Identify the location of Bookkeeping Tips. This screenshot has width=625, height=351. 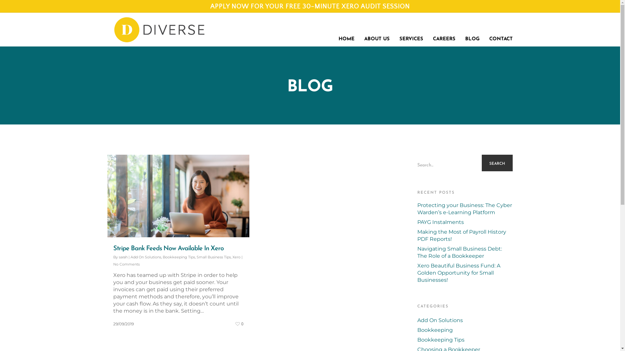
(465, 340).